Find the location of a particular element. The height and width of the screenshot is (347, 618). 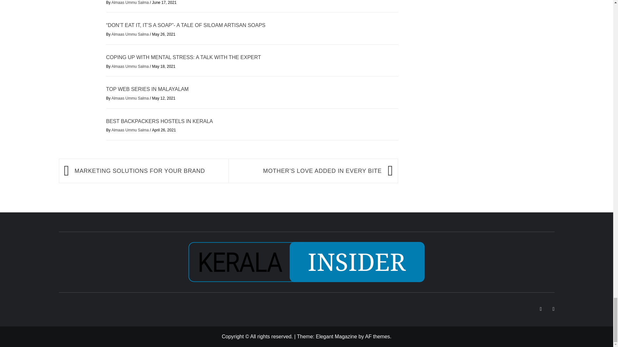

Almaas Ummu Salma is located at coordinates (130, 130).